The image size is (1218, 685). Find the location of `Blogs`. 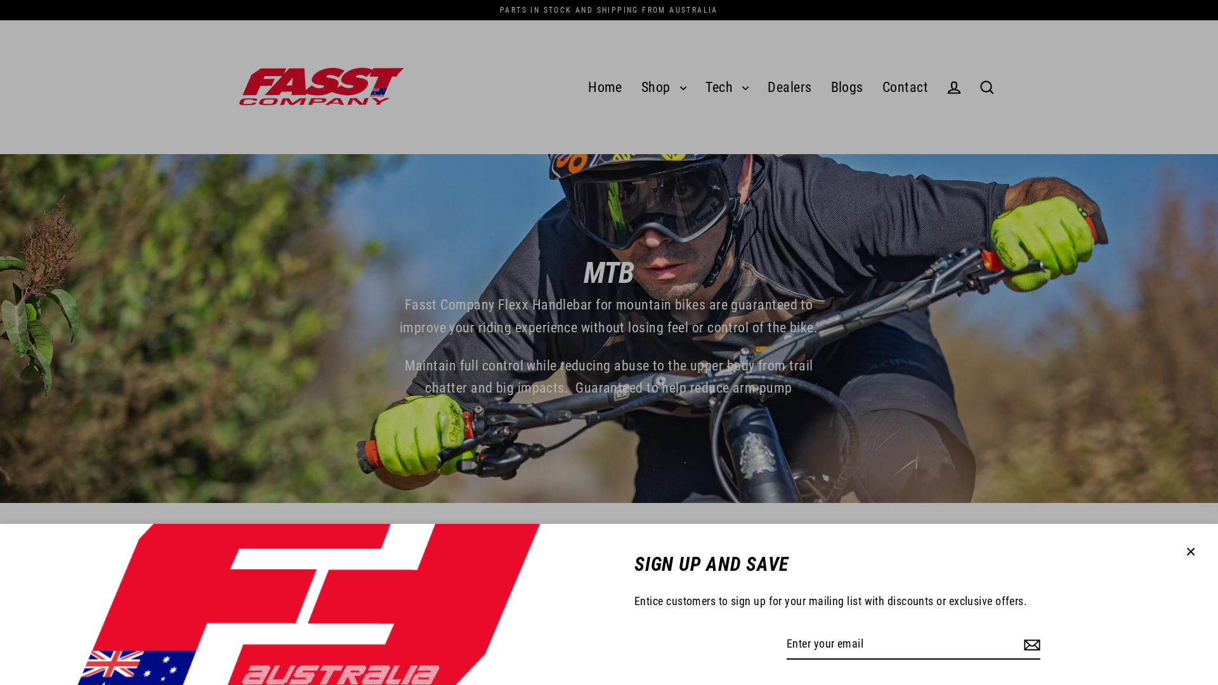

Blogs is located at coordinates (848, 88).